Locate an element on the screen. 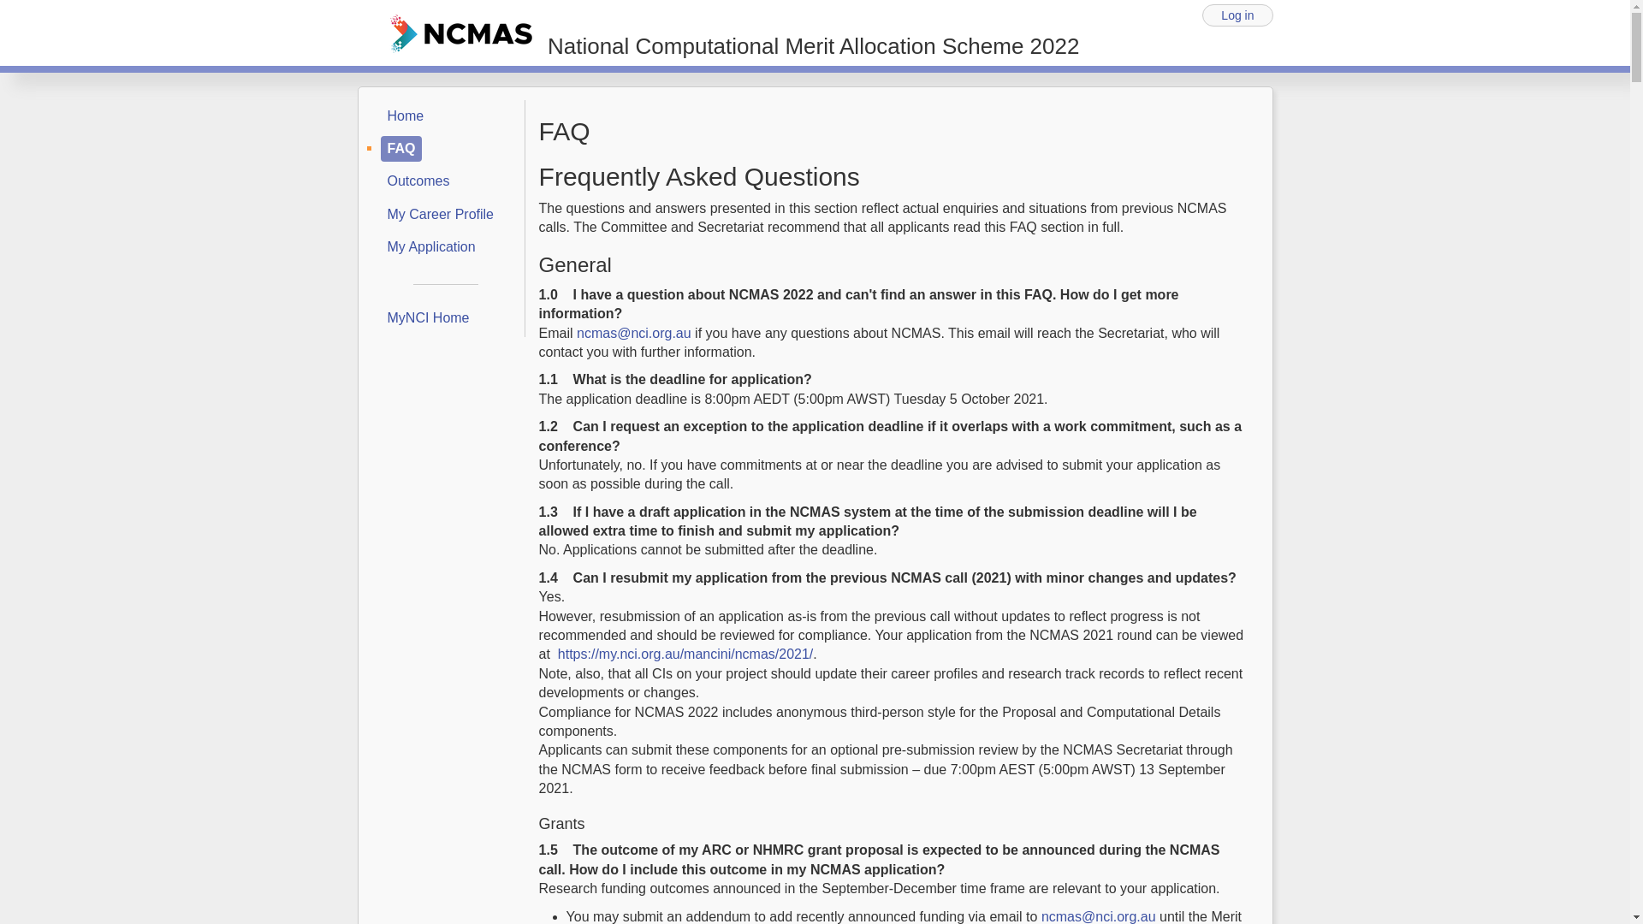 This screenshot has width=1643, height=924. ncmas@nci.org.au is located at coordinates (1099, 915).